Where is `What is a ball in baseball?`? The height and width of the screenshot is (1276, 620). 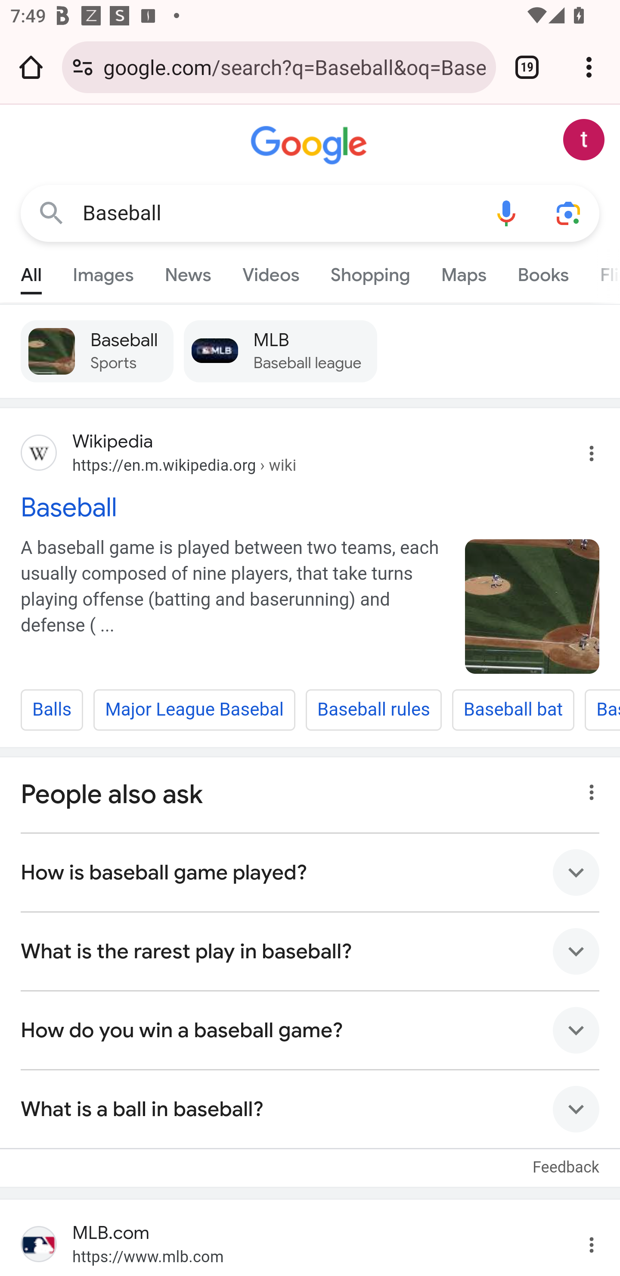
What is a ball in baseball? is located at coordinates (310, 1109).